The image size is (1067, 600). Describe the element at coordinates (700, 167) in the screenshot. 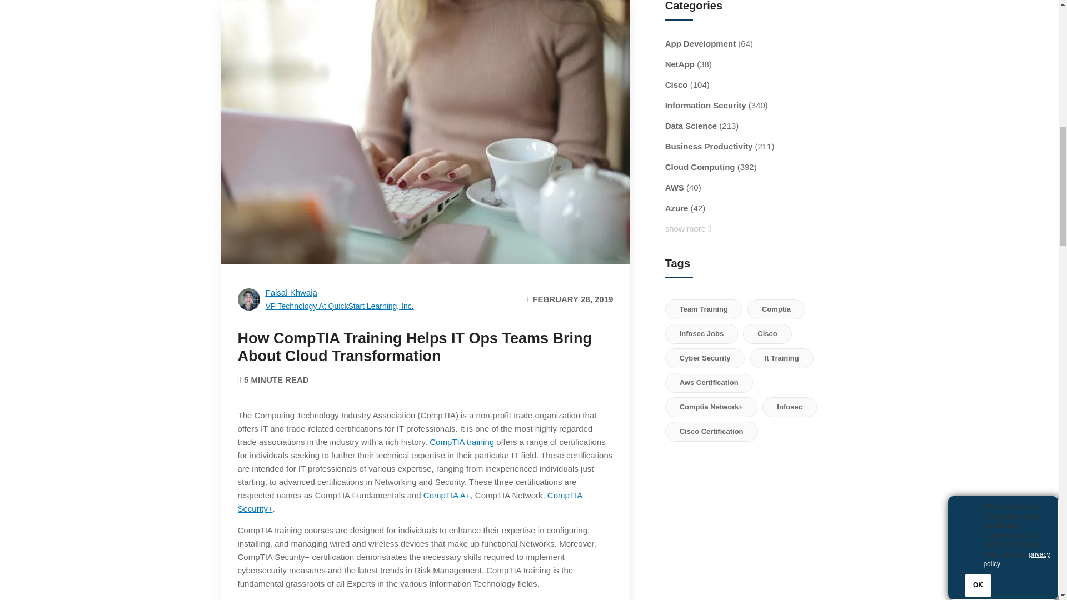

I see `Cloud Computing` at that location.